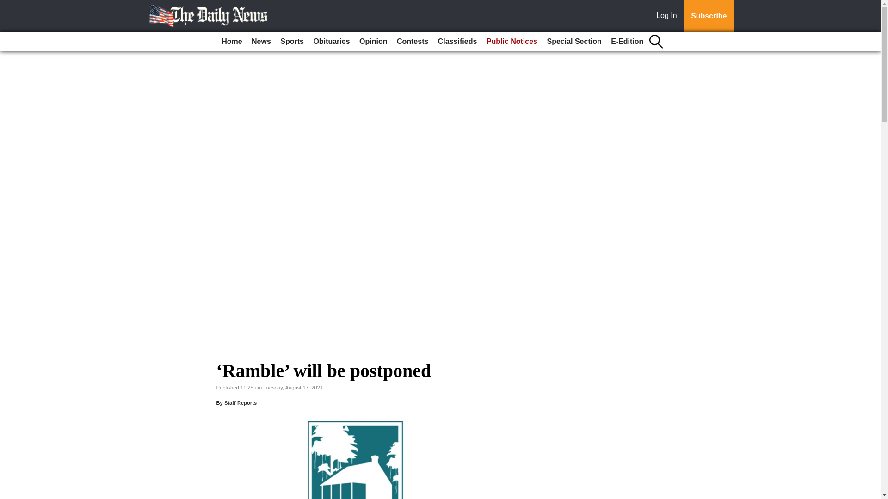  What do you see at coordinates (627, 42) in the screenshot?
I see `E-Edition` at bounding box center [627, 42].